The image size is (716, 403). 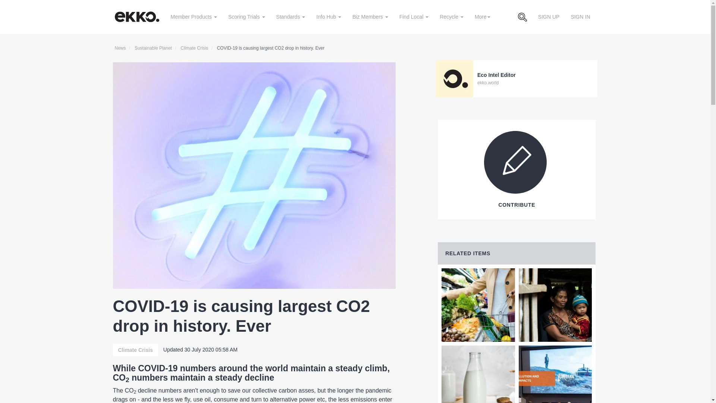 I want to click on Standards, so click(x=291, y=16).